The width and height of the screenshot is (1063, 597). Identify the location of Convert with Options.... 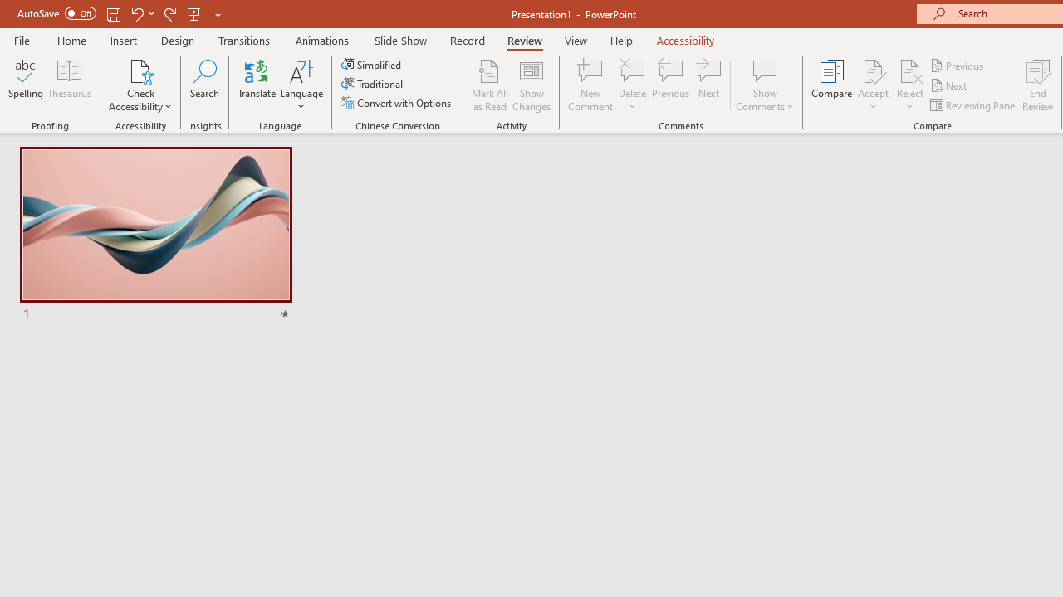
(398, 103).